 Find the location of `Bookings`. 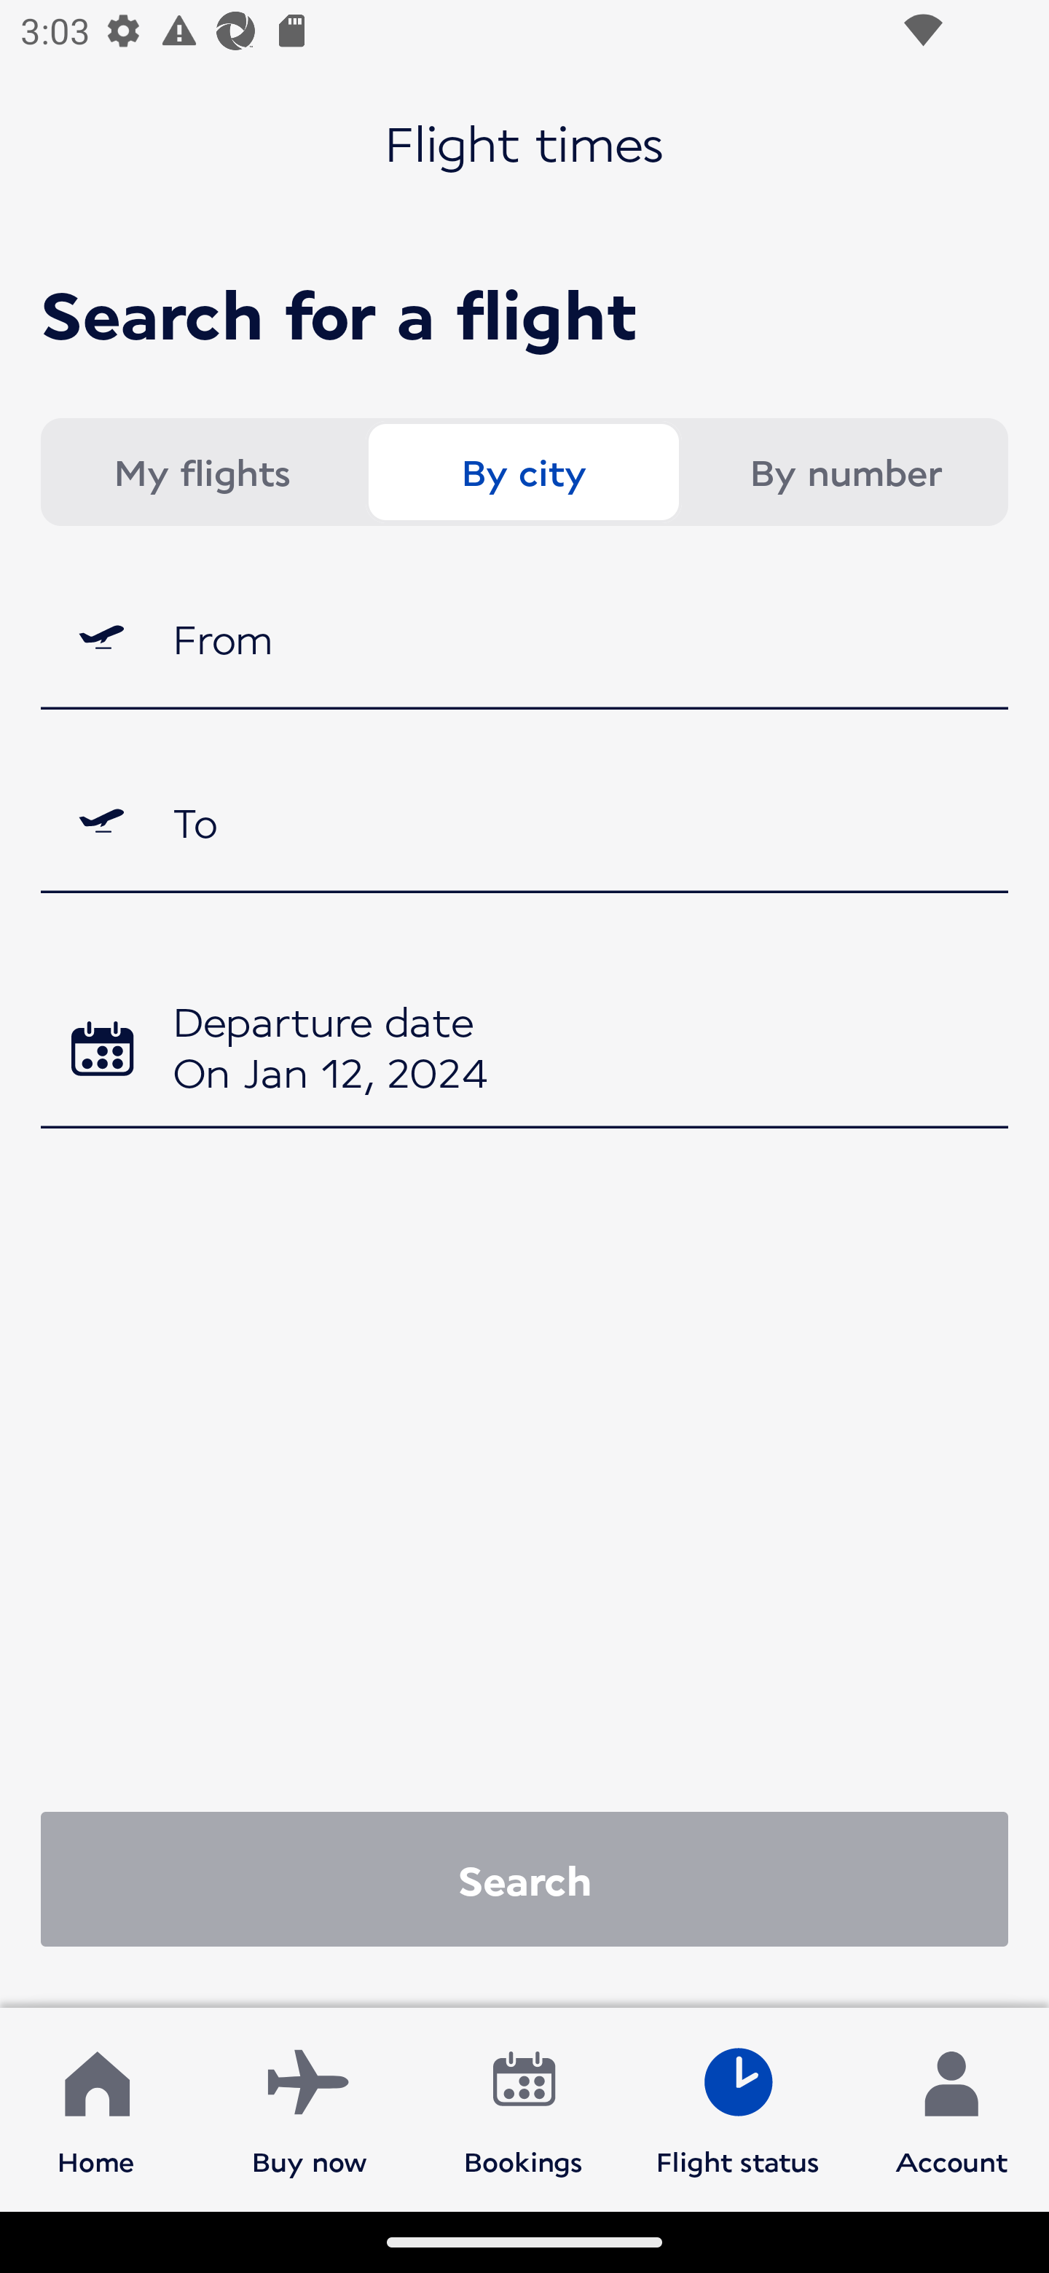

Bookings is located at coordinates (524, 2108).